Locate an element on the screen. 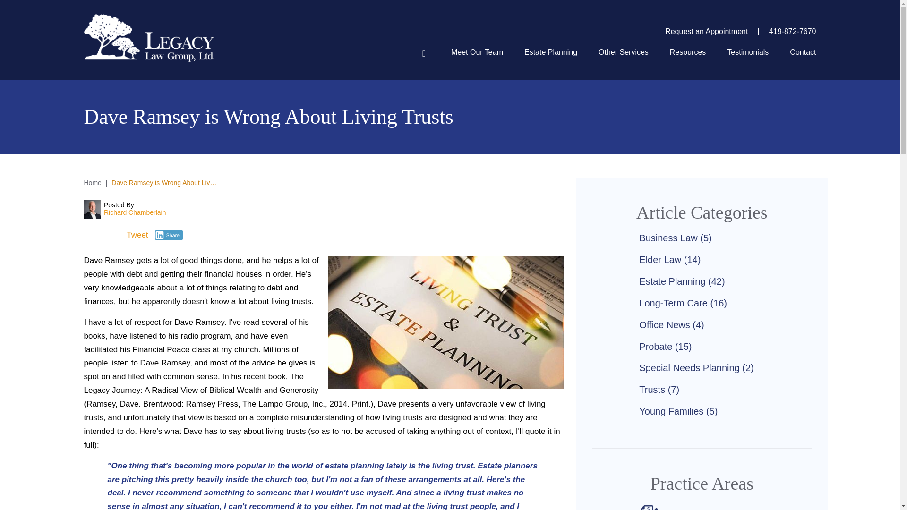 Image resolution: width=907 pixels, height=510 pixels. Home is located at coordinates (424, 52).